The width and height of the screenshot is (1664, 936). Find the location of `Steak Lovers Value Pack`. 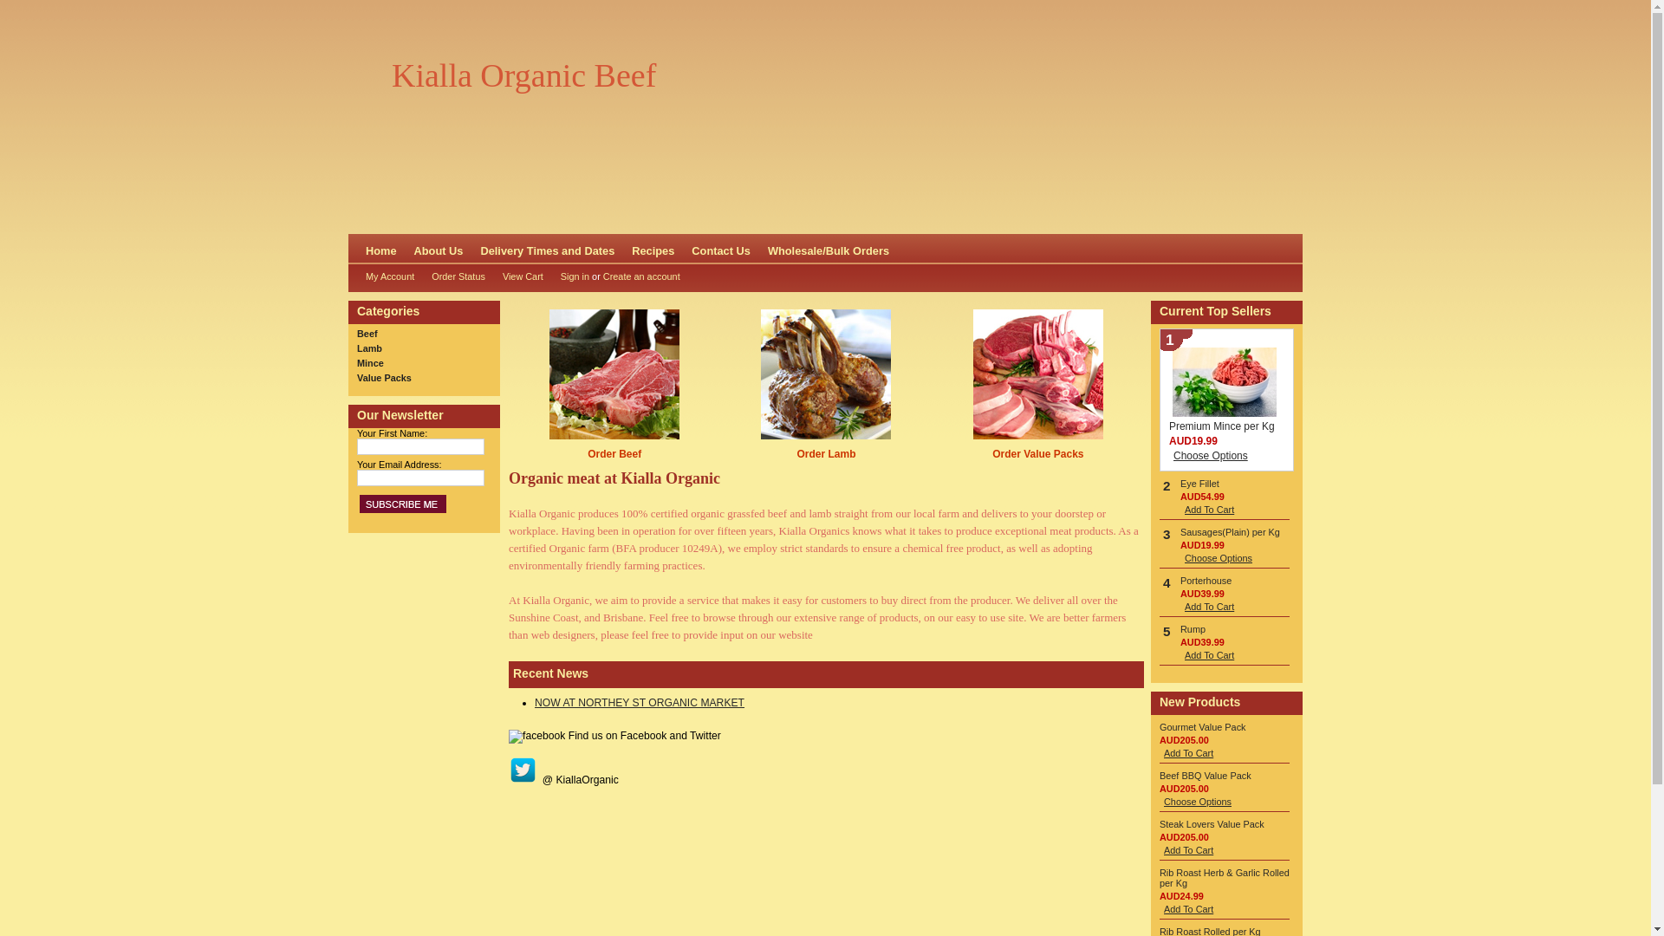

Steak Lovers Value Pack is located at coordinates (1212, 824).